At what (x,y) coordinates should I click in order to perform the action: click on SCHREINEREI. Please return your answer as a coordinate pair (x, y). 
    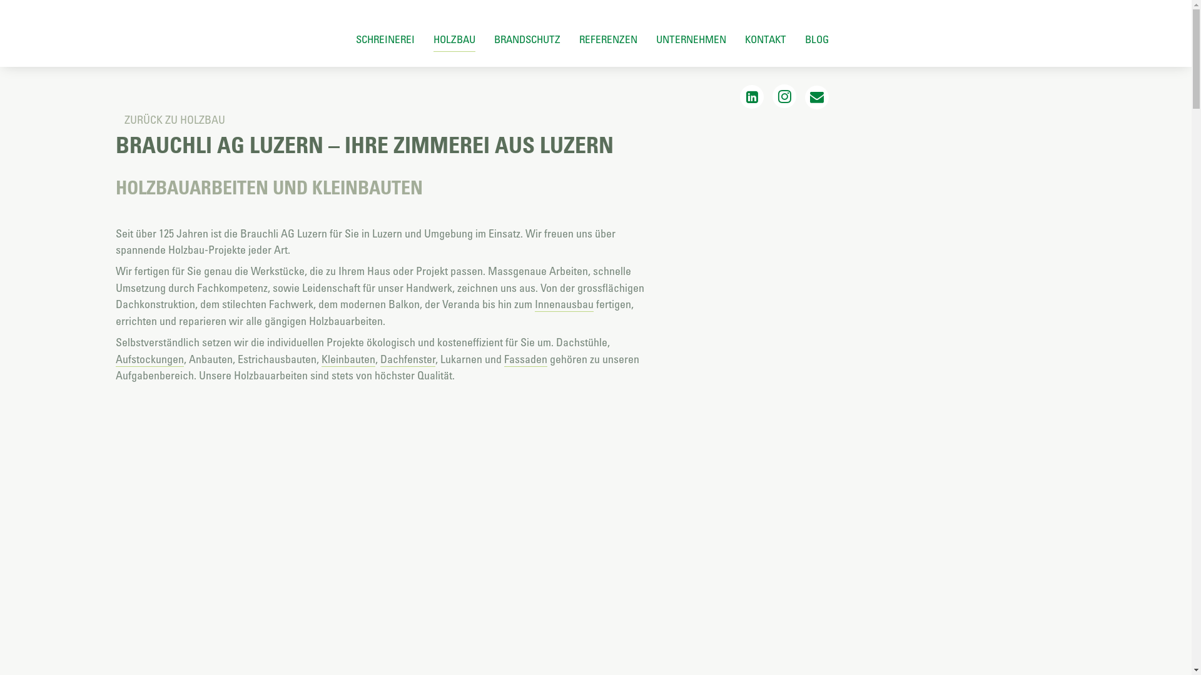
    Looking at the image, I should click on (385, 39).